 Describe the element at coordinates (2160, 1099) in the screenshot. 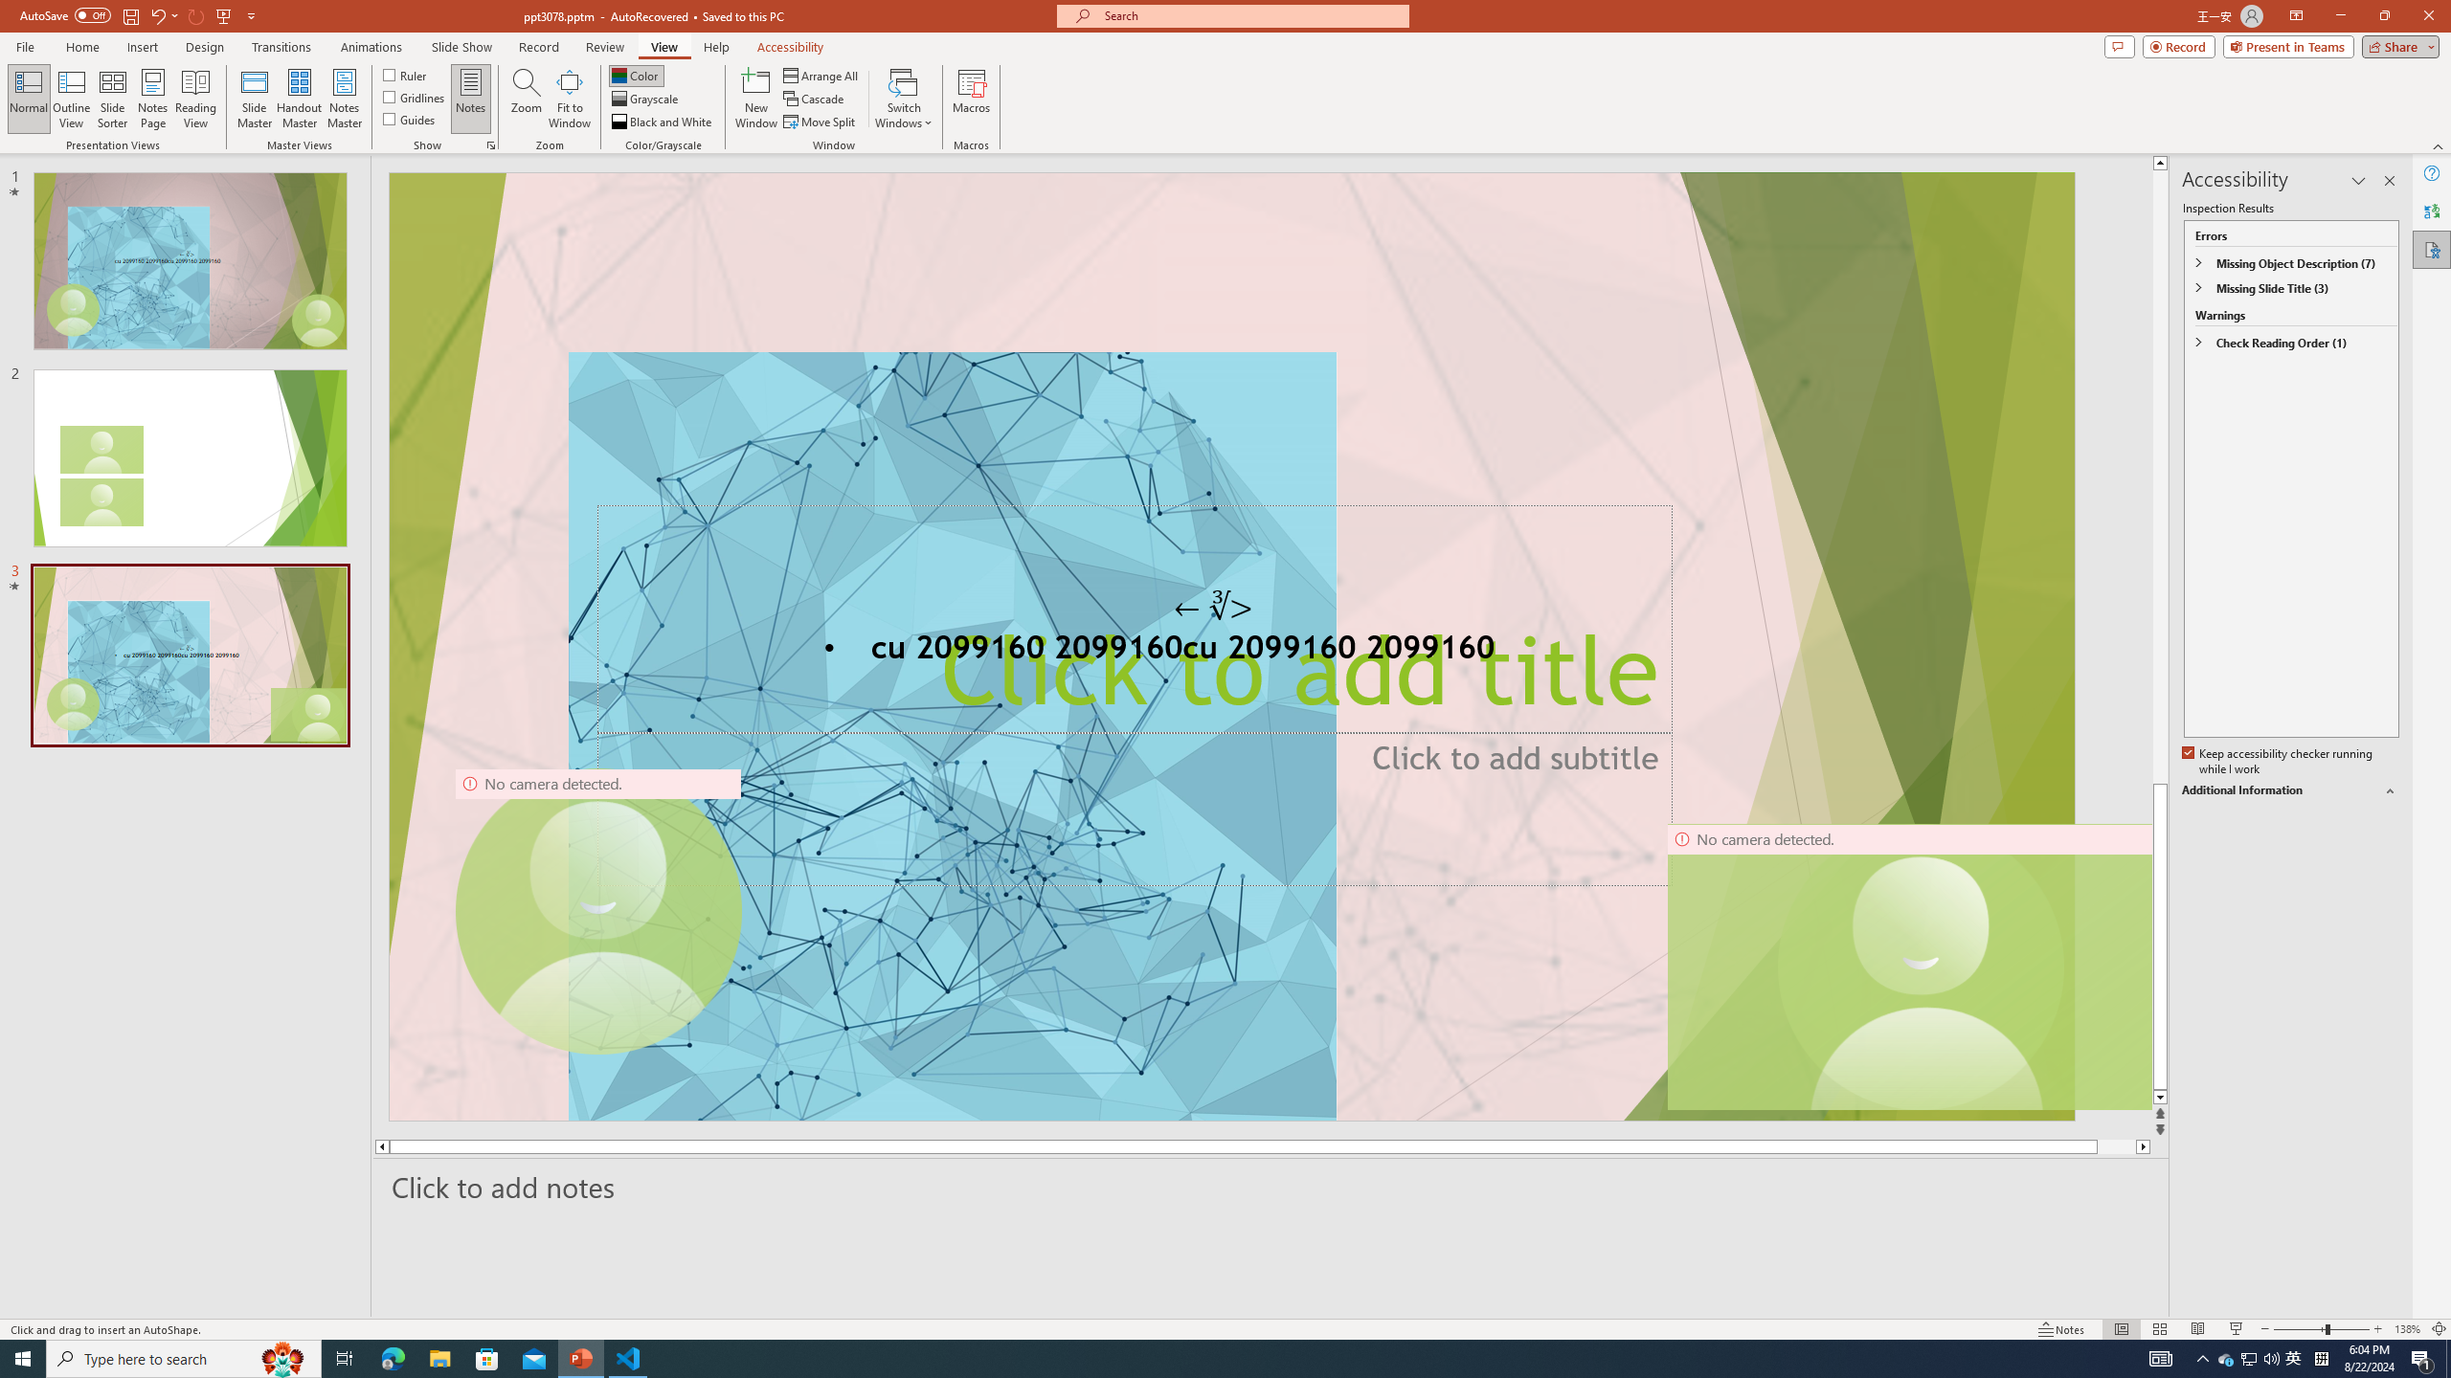

I see `Line down` at that location.